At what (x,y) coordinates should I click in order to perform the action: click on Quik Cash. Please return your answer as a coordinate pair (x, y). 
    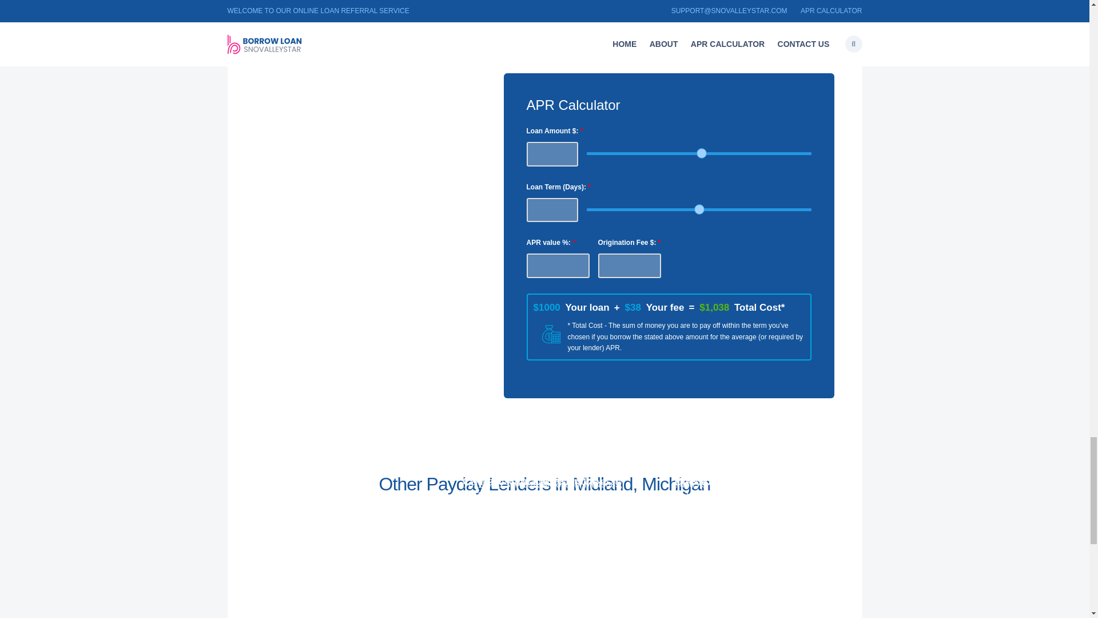
    Looking at the image, I should click on (278, 477).